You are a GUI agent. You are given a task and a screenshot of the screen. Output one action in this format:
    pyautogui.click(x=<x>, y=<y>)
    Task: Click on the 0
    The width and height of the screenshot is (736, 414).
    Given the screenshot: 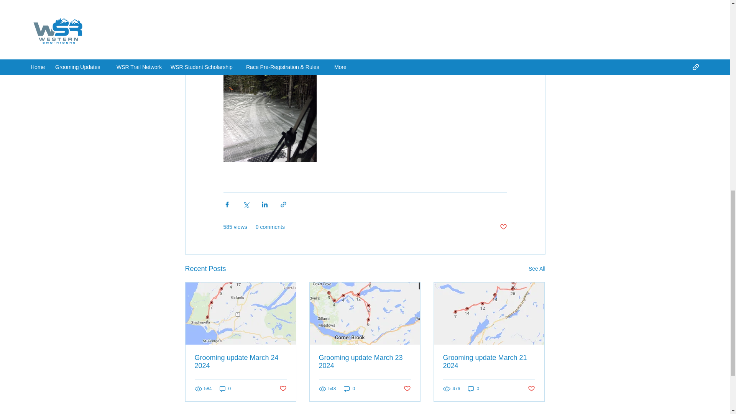 What is the action you would take?
    pyautogui.click(x=474, y=388)
    